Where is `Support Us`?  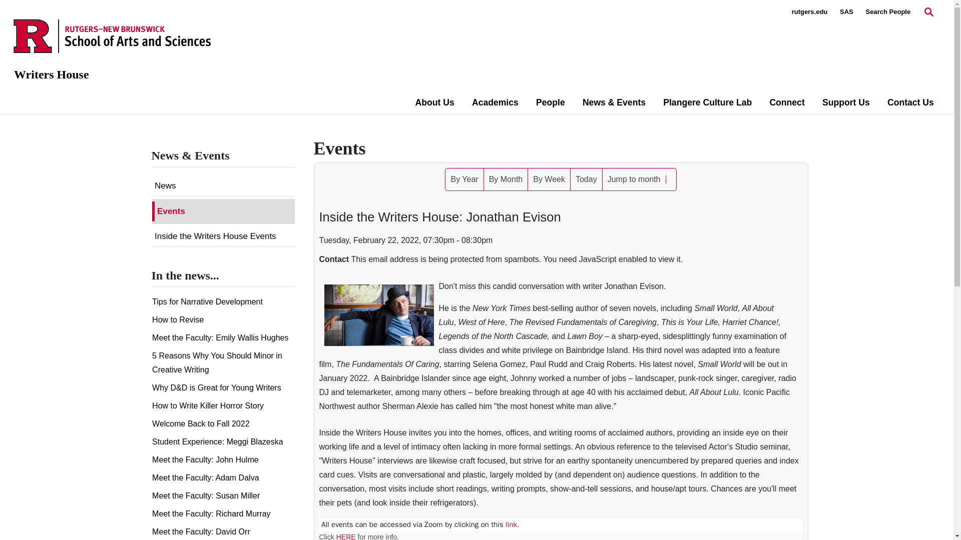 Support Us is located at coordinates (846, 102).